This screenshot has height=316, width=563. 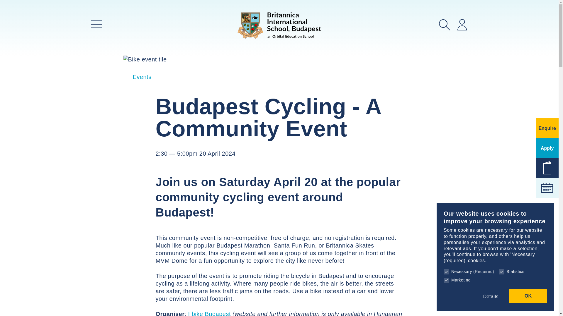 What do you see at coordinates (446, 280) in the screenshot?
I see `on` at bounding box center [446, 280].